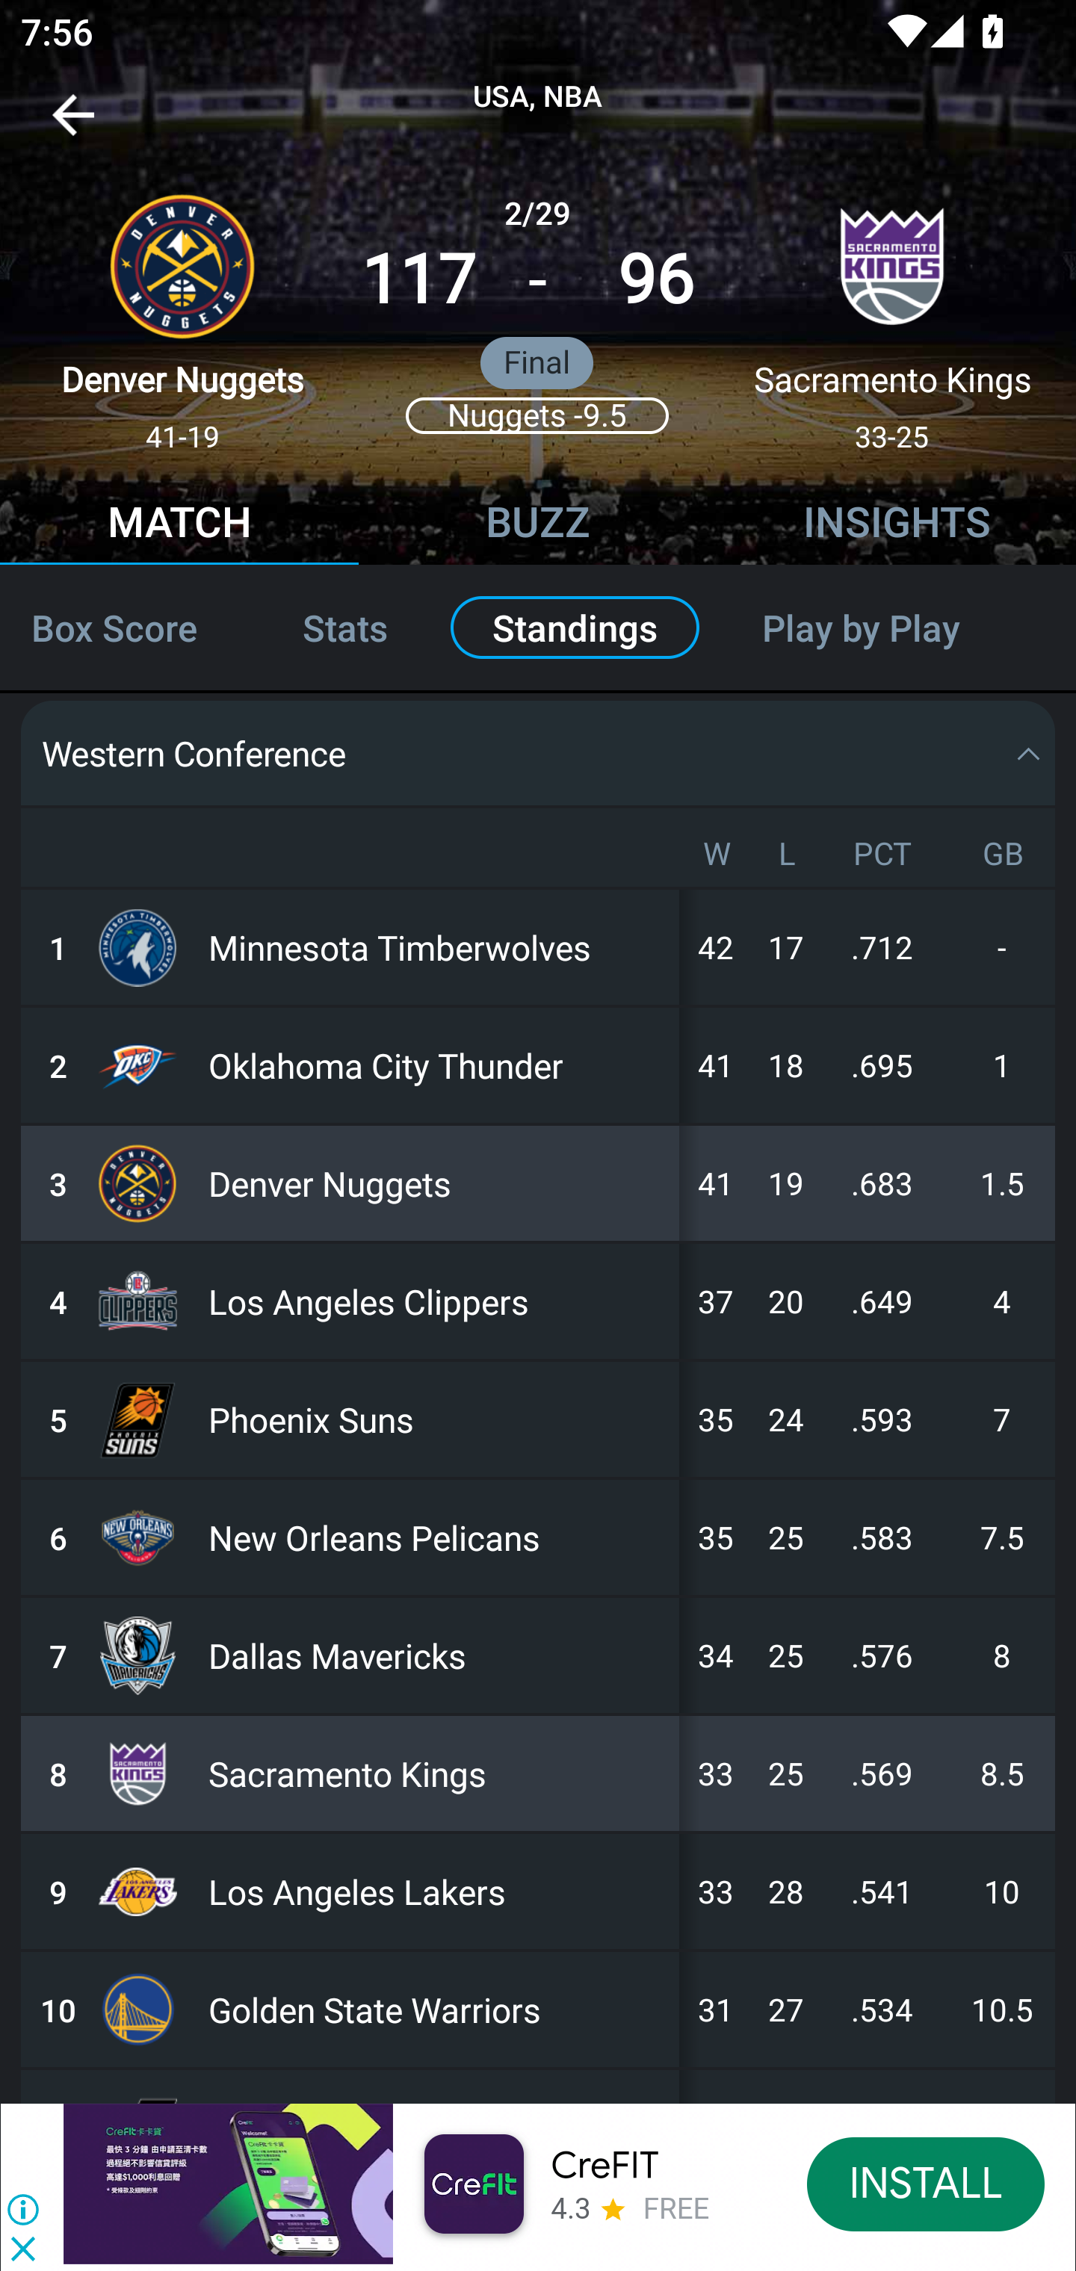  What do you see at coordinates (538, 1892) in the screenshot?
I see `9 Los Angeles Lakers 33 28 .541 10` at bounding box center [538, 1892].